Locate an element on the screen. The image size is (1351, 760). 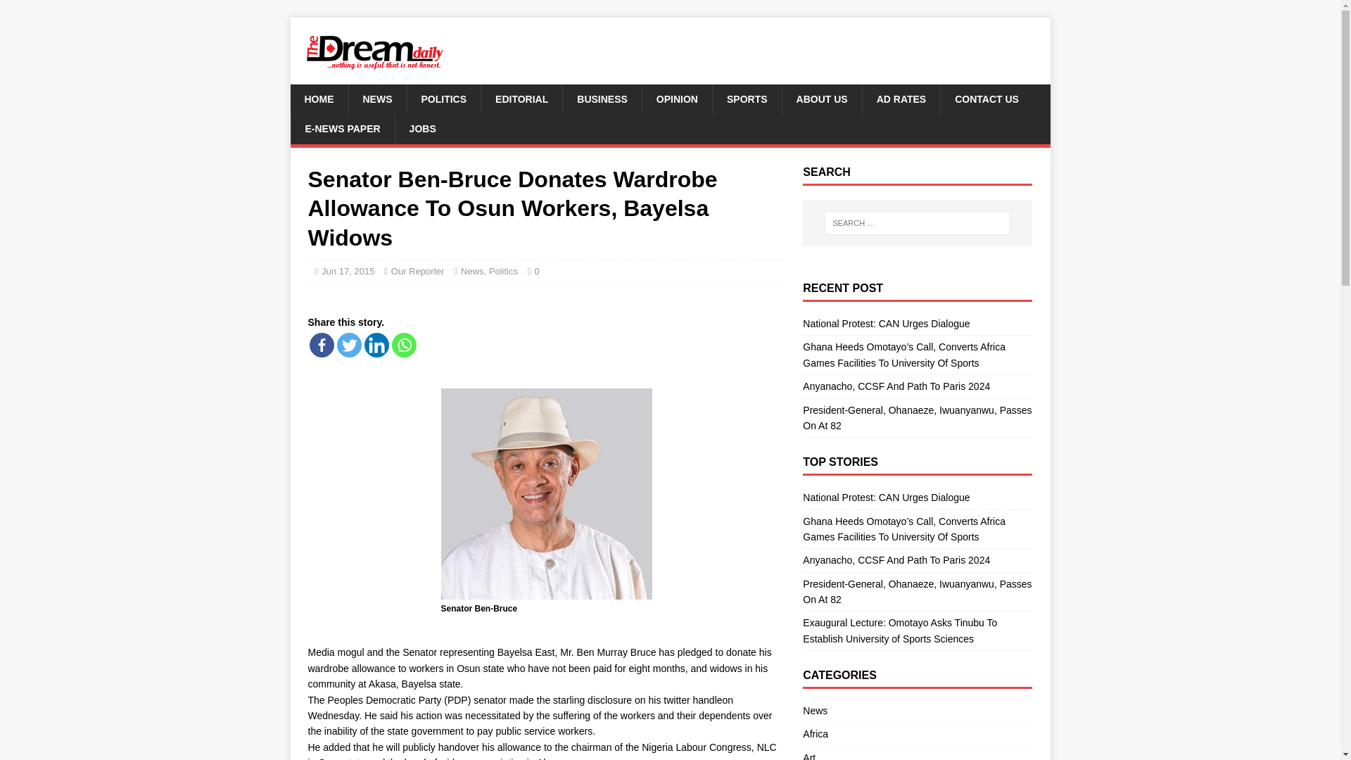
SPORTS is located at coordinates (747, 99).